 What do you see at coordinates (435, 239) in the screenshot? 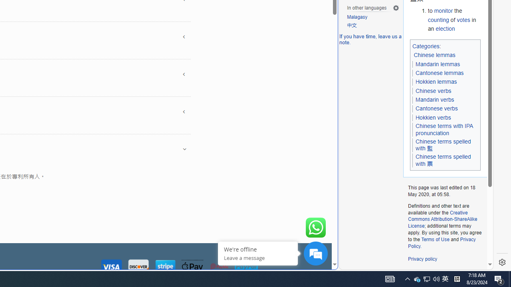
I see `Terms of Use` at bounding box center [435, 239].